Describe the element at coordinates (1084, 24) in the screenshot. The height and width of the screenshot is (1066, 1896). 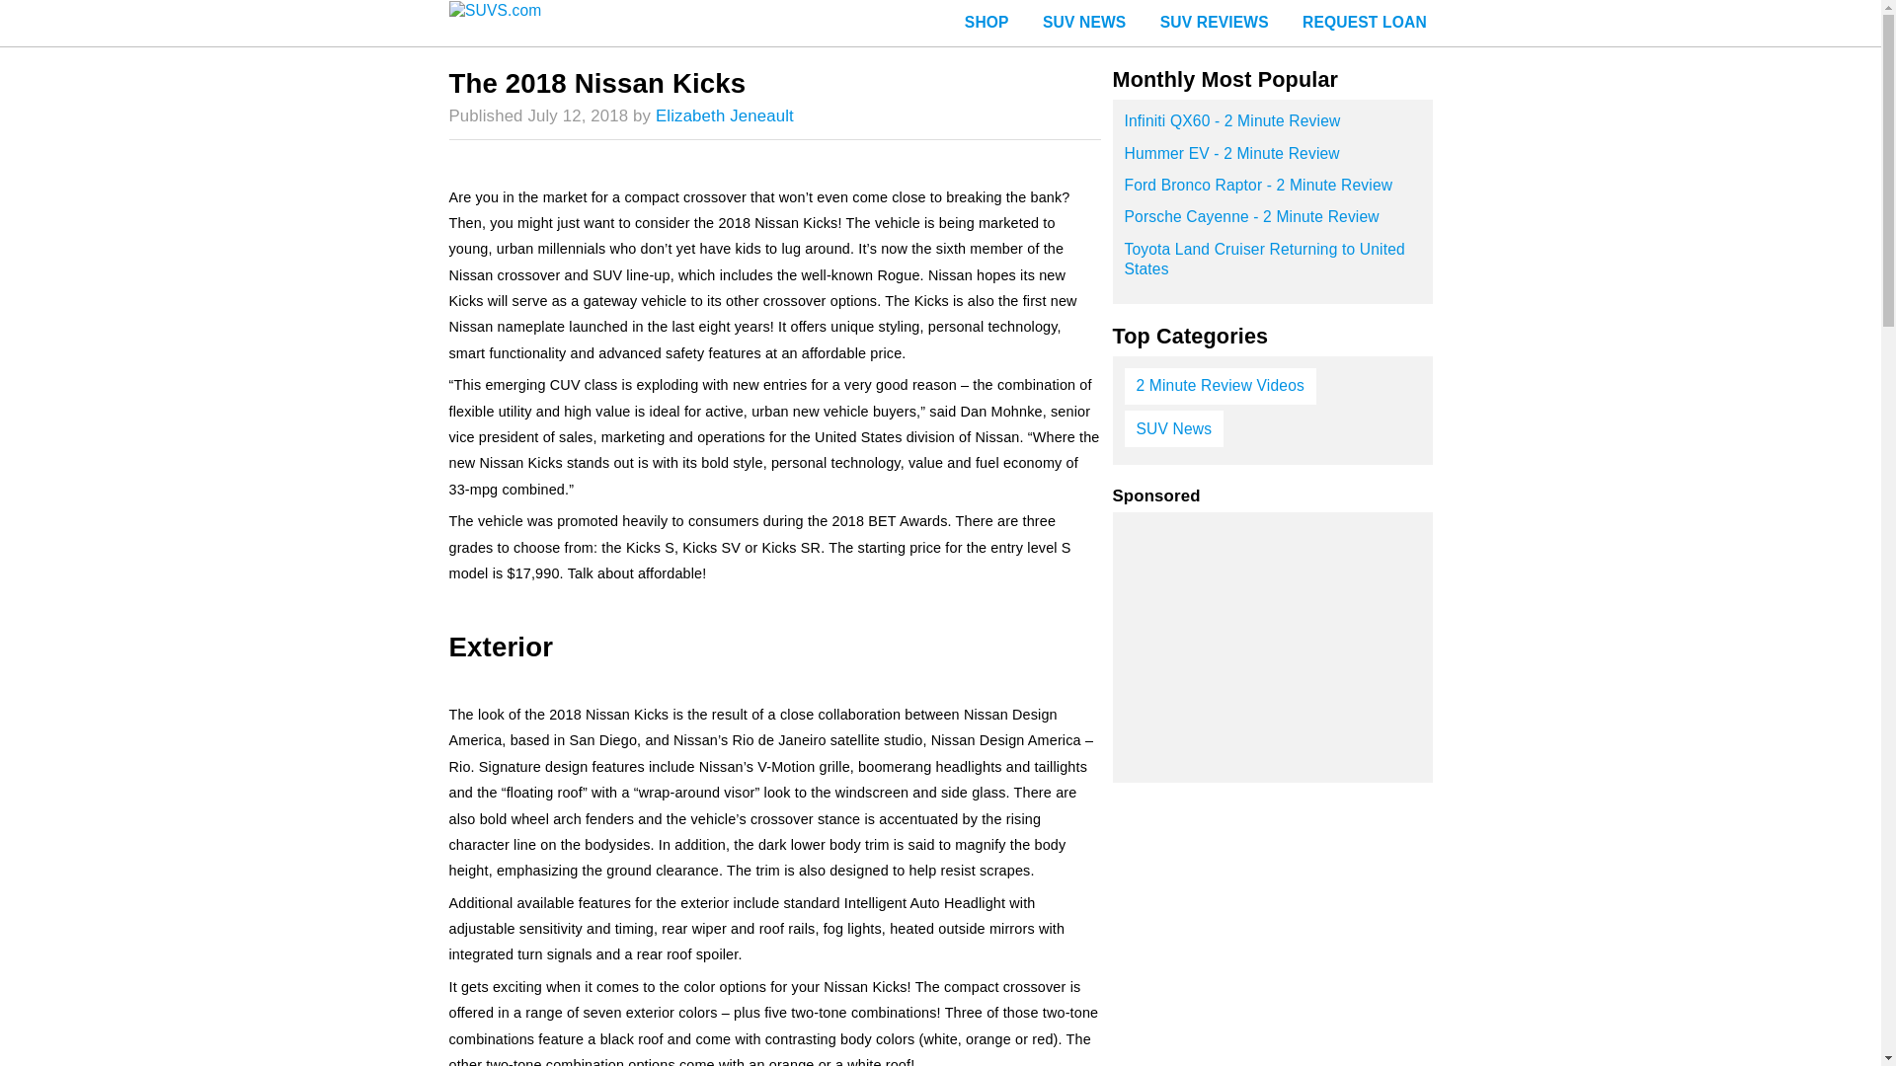
I see `SUV NEWS` at that location.